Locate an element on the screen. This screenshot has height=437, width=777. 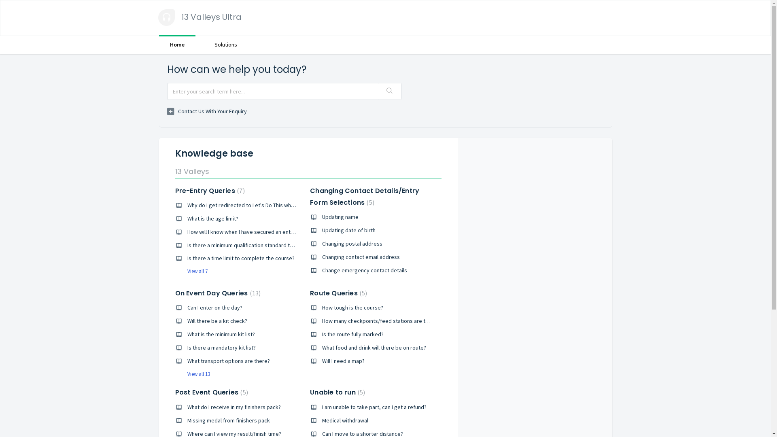
Can I enter on the day? is located at coordinates (214, 308).